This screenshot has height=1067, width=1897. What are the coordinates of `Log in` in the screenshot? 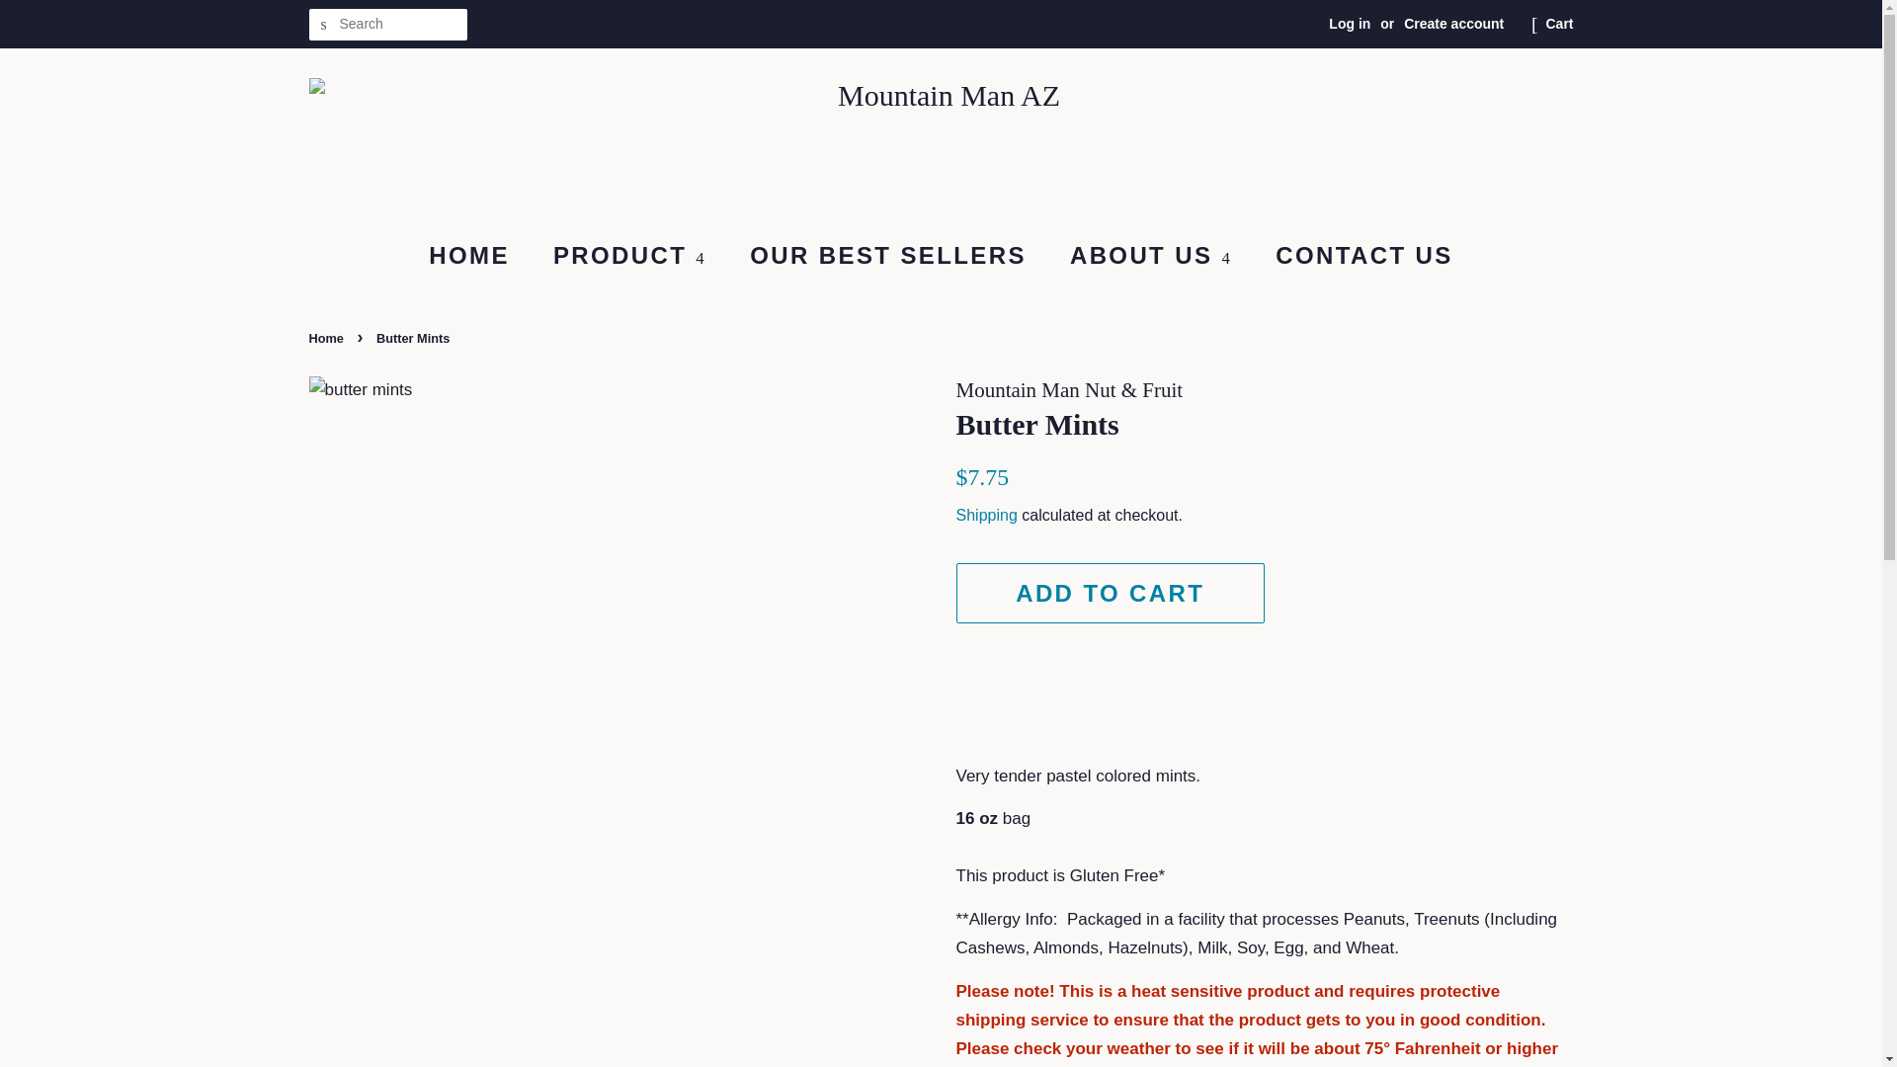 It's located at (1350, 24).